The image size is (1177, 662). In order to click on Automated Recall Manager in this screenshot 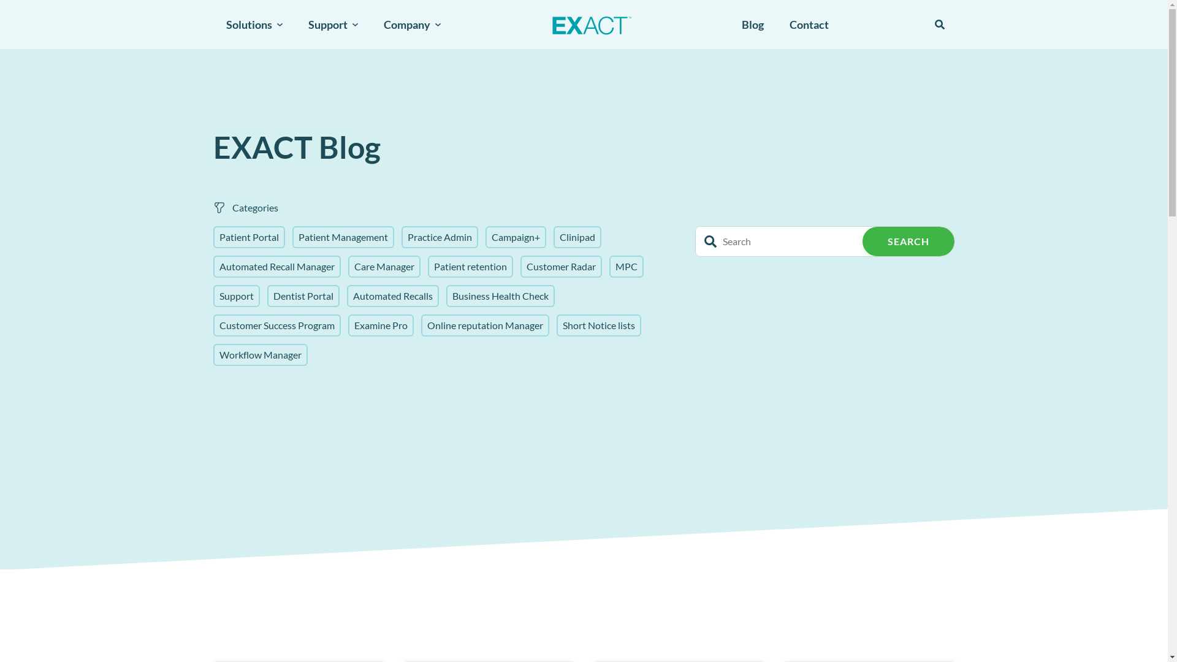, I will do `click(277, 267)`.